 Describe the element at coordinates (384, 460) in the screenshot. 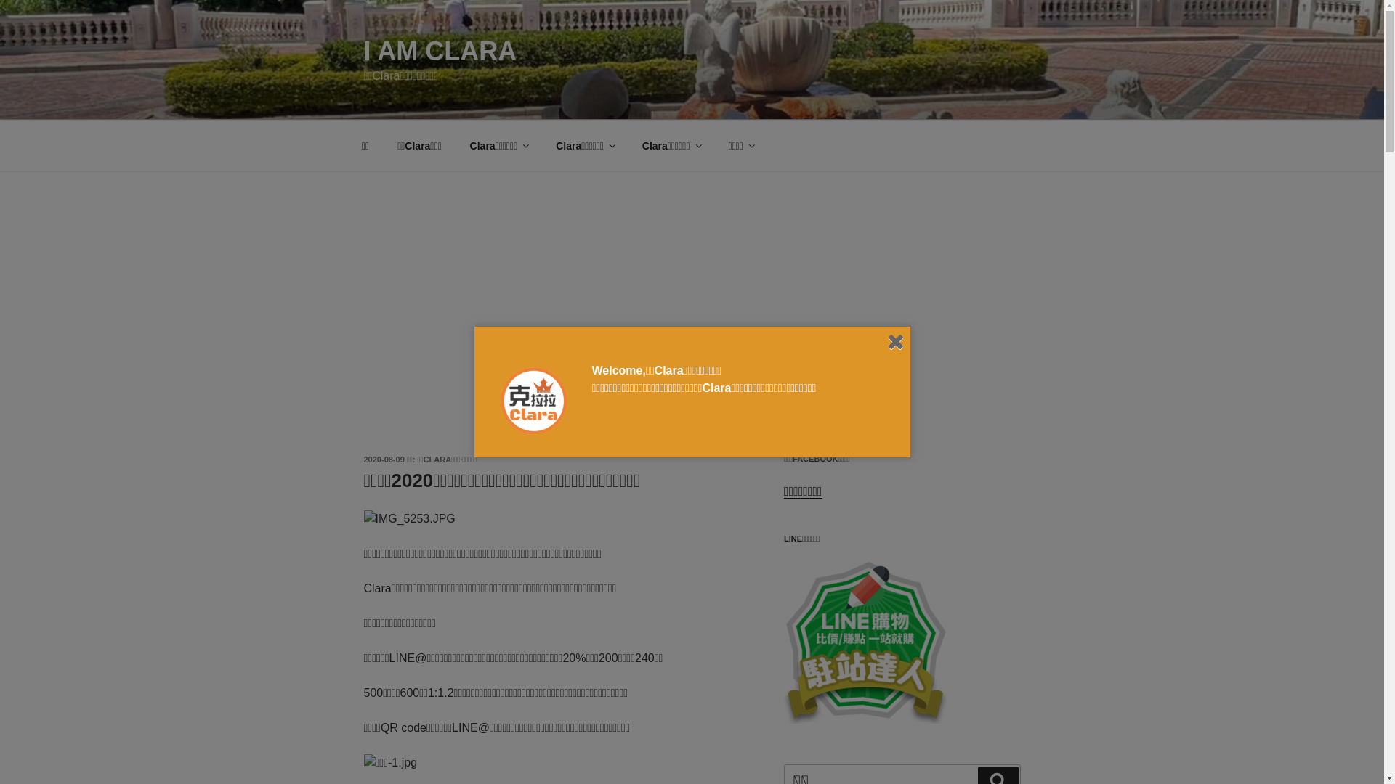

I see `2020-08-09` at that location.